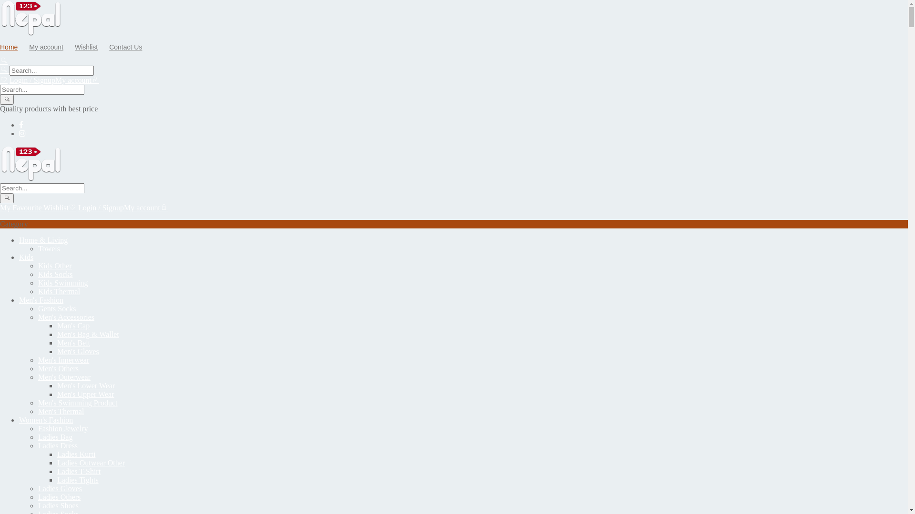 This screenshot has height=514, width=915. Describe the element at coordinates (51, 47) in the screenshot. I see `My account` at that location.